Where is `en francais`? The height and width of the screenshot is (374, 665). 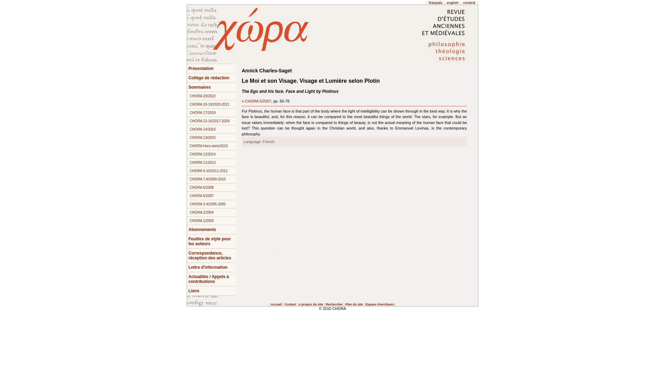
en francais is located at coordinates (436, 2).